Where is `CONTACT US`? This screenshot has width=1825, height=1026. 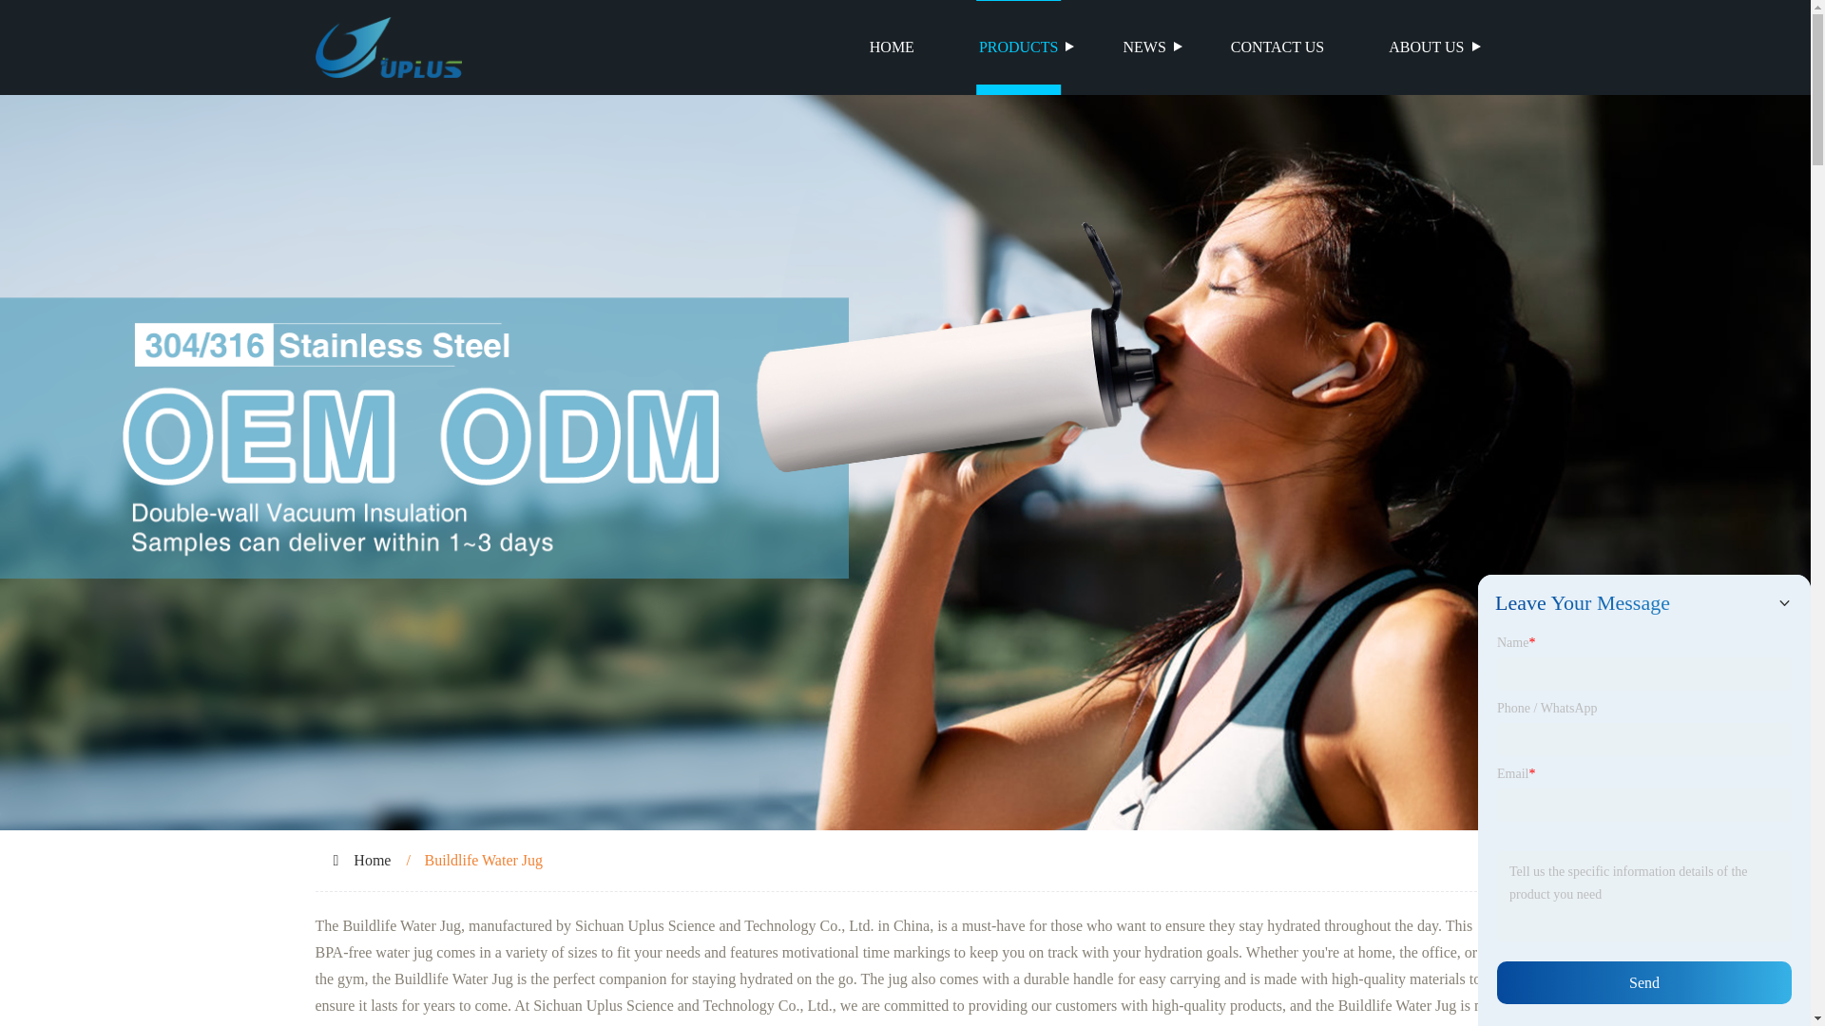
CONTACT US is located at coordinates (1277, 47).